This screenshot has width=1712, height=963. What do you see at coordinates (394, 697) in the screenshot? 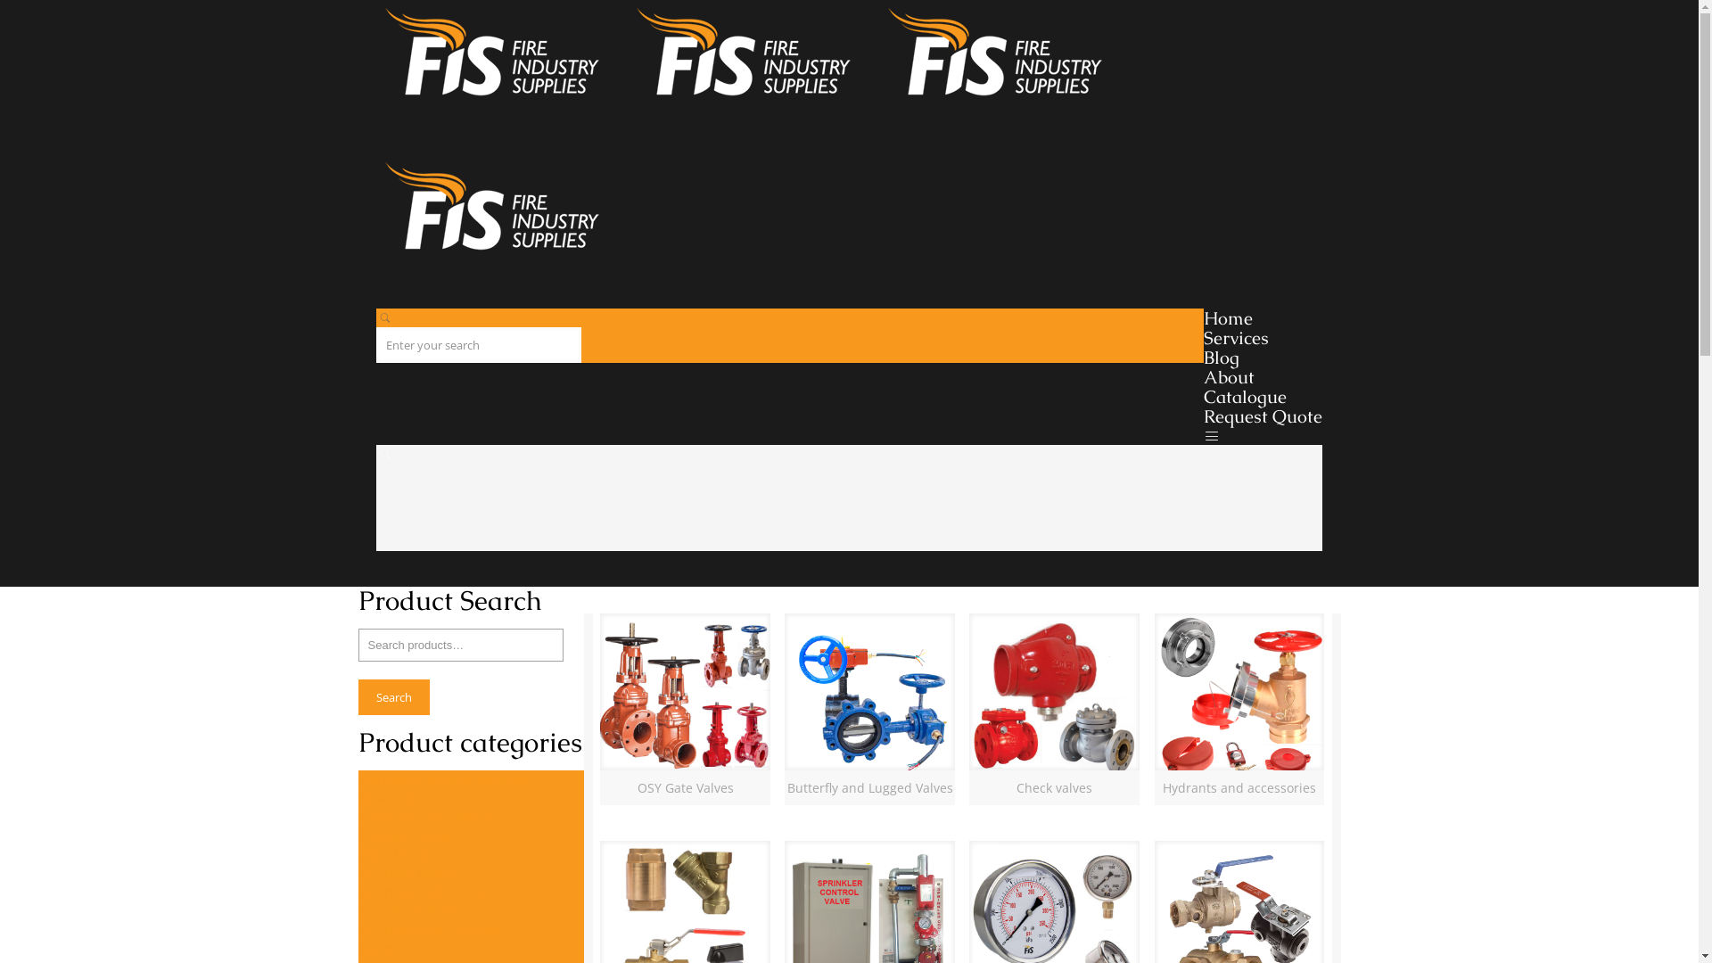
I see `Search` at bounding box center [394, 697].